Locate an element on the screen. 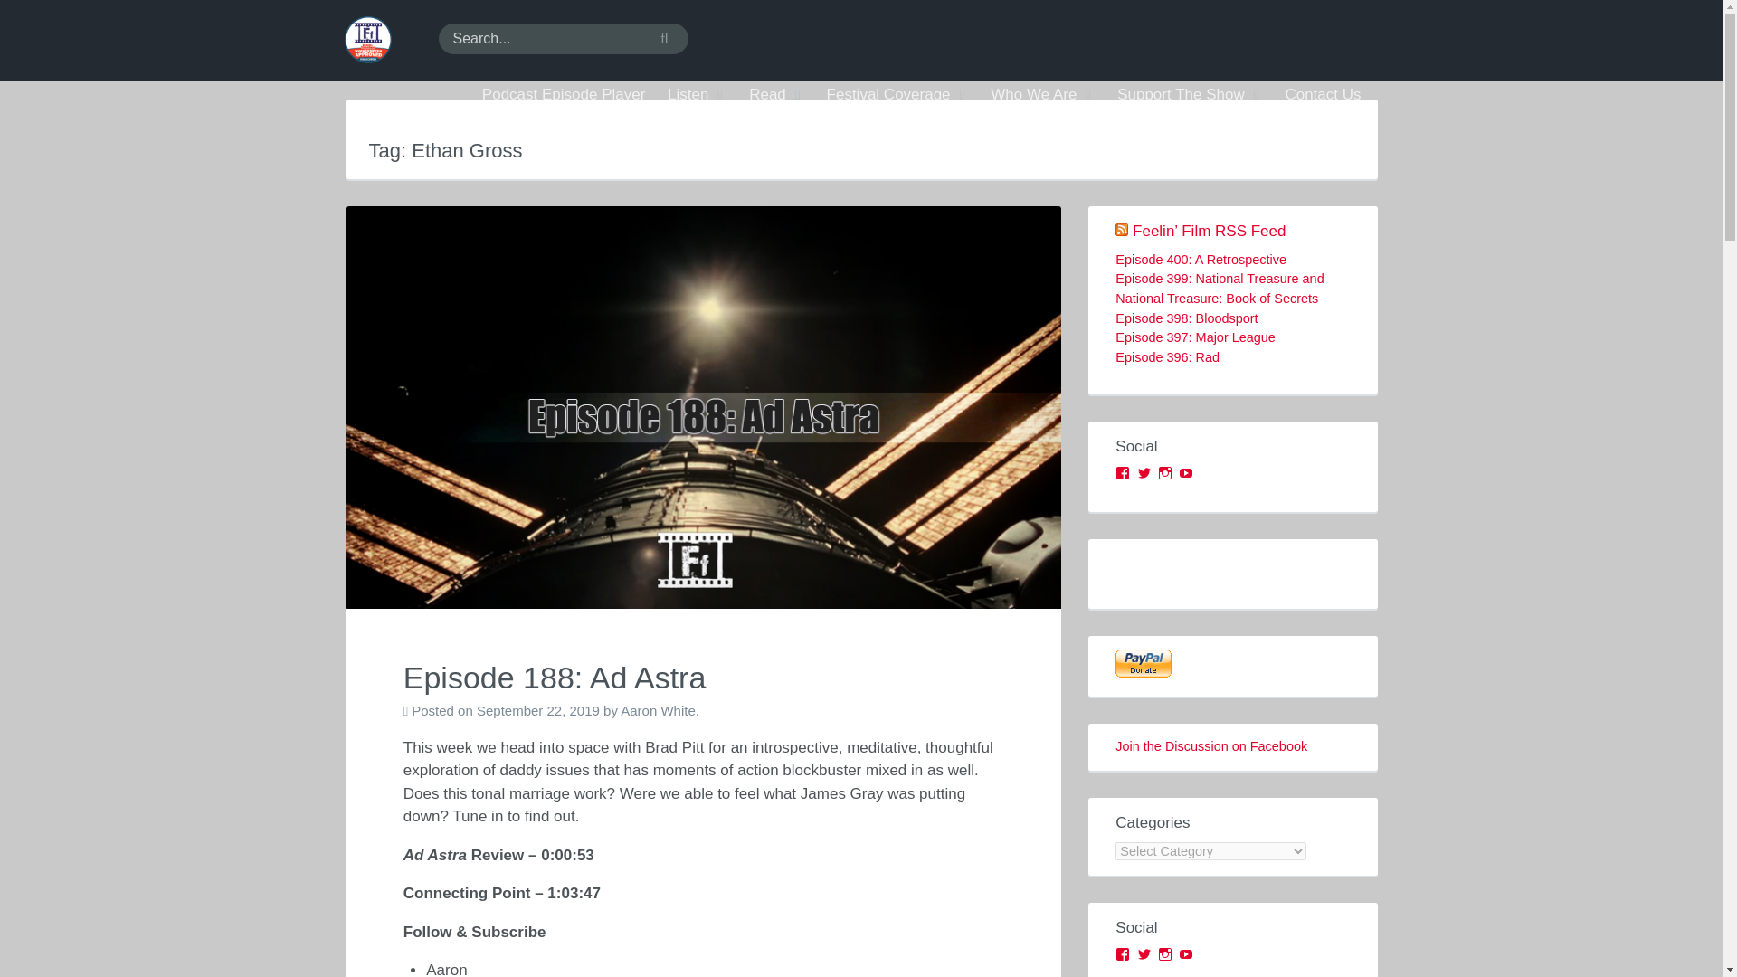  Festival Coverage is located at coordinates (897, 95).